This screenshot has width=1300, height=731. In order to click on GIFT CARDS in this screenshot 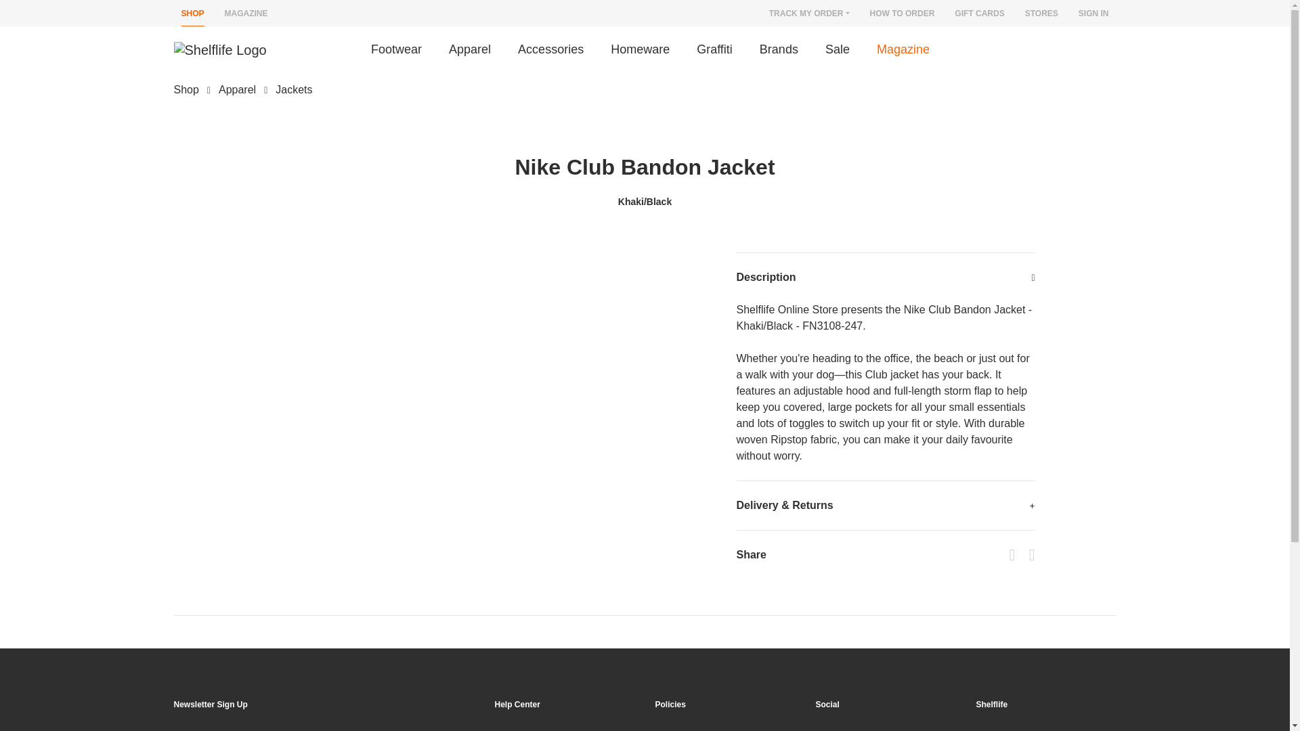, I will do `click(979, 15)`.